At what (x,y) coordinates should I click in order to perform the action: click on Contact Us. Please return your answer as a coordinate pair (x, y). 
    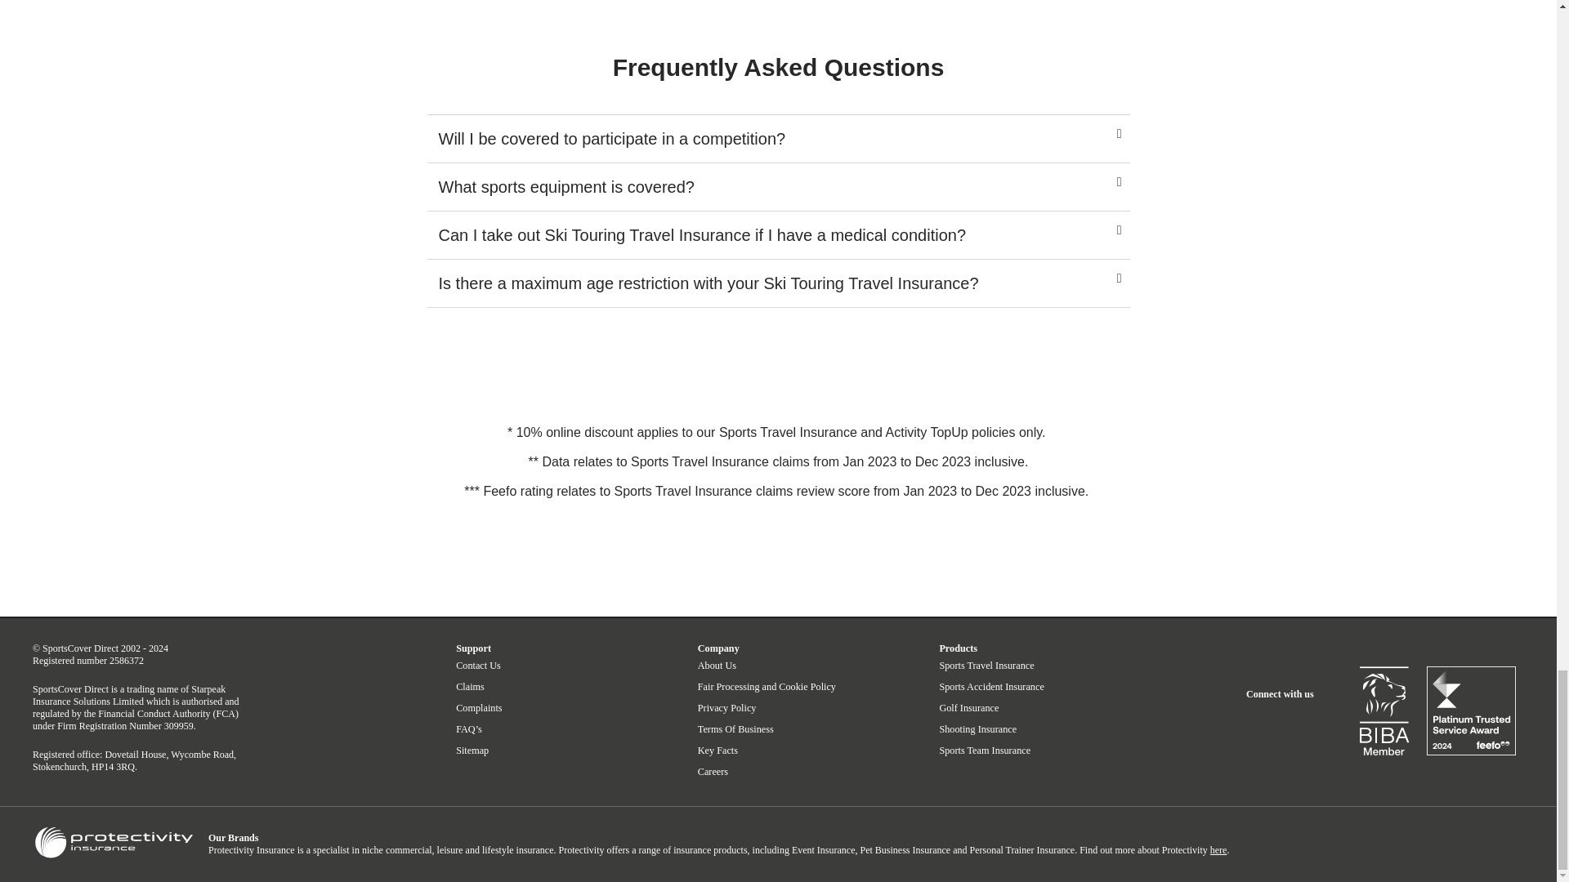
    Looking at the image, I should click on (478, 665).